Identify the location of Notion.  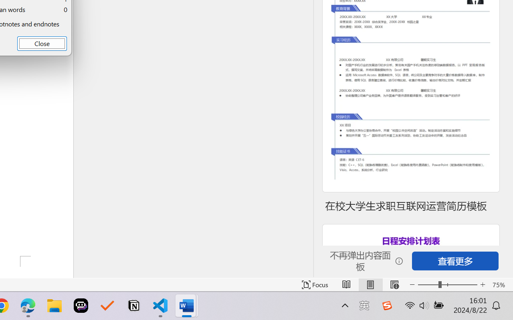
(134, 306).